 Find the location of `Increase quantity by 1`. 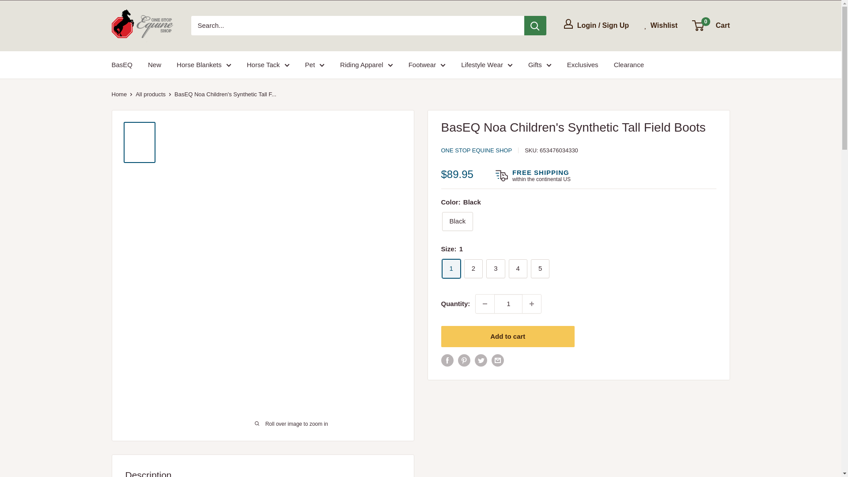

Increase quantity by 1 is located at coordinates (531, 304).